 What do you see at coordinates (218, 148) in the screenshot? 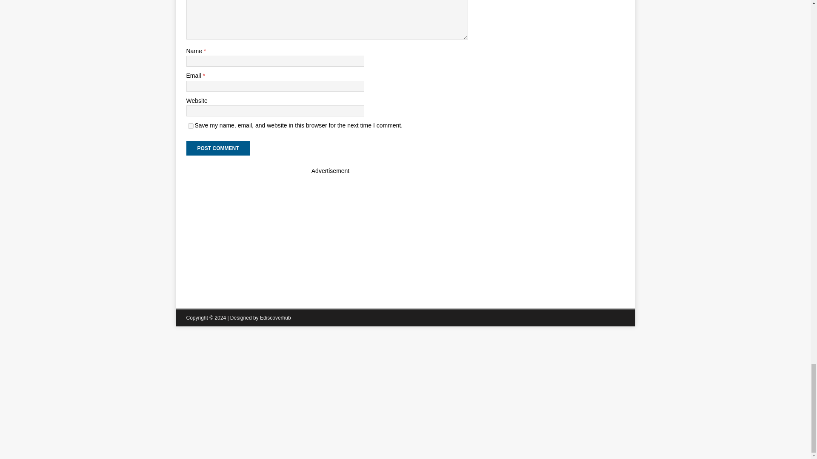
I see `Post Comment` at bounding box center [218, 148].